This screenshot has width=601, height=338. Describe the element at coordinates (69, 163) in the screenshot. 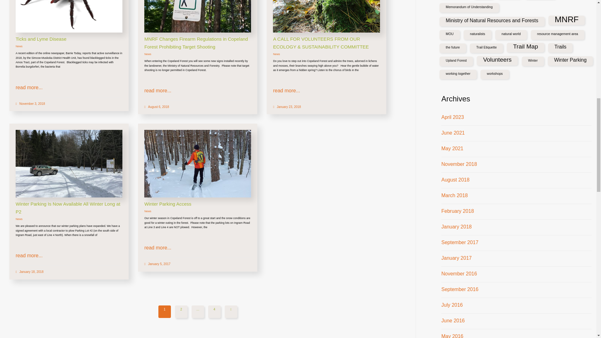

I see `Winter Parking Is Now Available All Winter Long at P2` at that location.